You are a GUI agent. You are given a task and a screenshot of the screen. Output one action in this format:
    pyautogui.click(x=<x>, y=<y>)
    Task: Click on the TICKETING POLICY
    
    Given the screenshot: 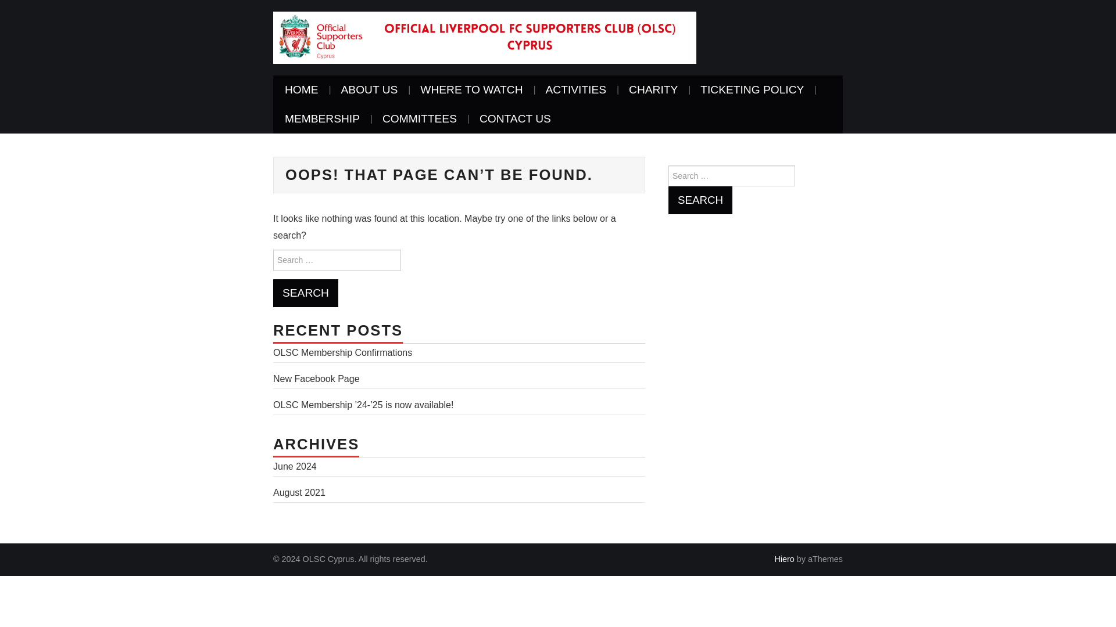 What is the action you would take?
    pyautogui.click(x=752, y=89)
    